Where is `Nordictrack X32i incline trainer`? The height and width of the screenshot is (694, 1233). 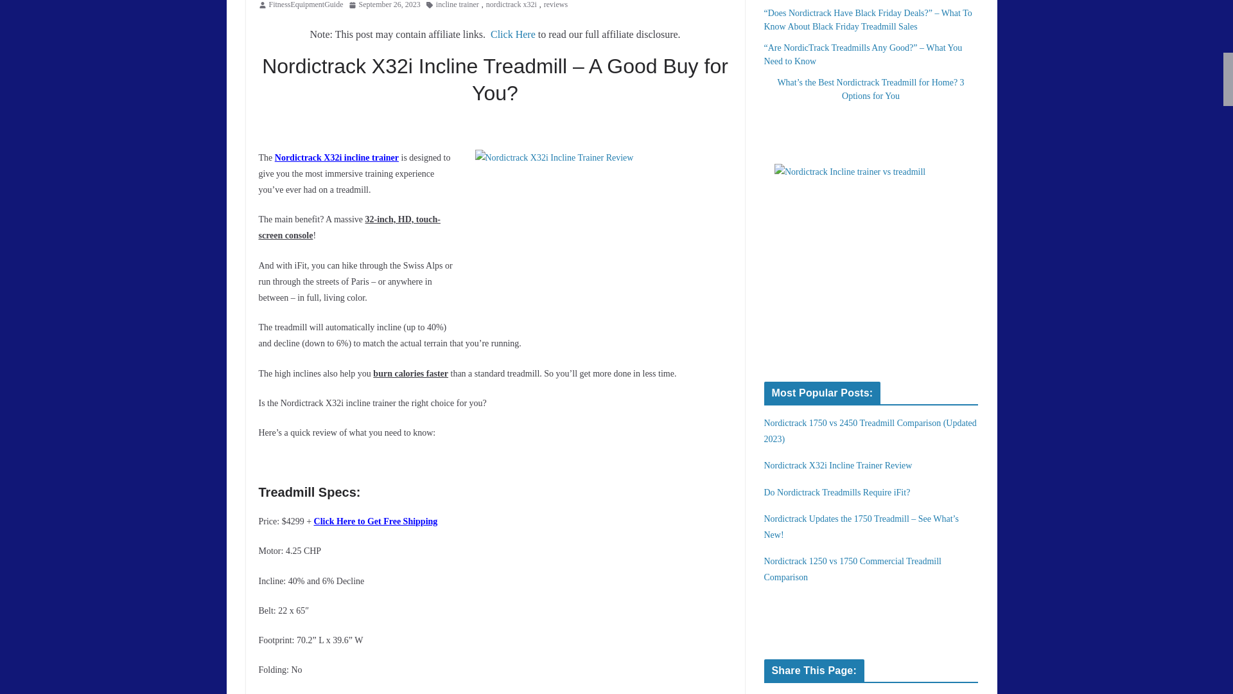 Nordictrack X32i incline trainer is located at coordinates (337, 157).